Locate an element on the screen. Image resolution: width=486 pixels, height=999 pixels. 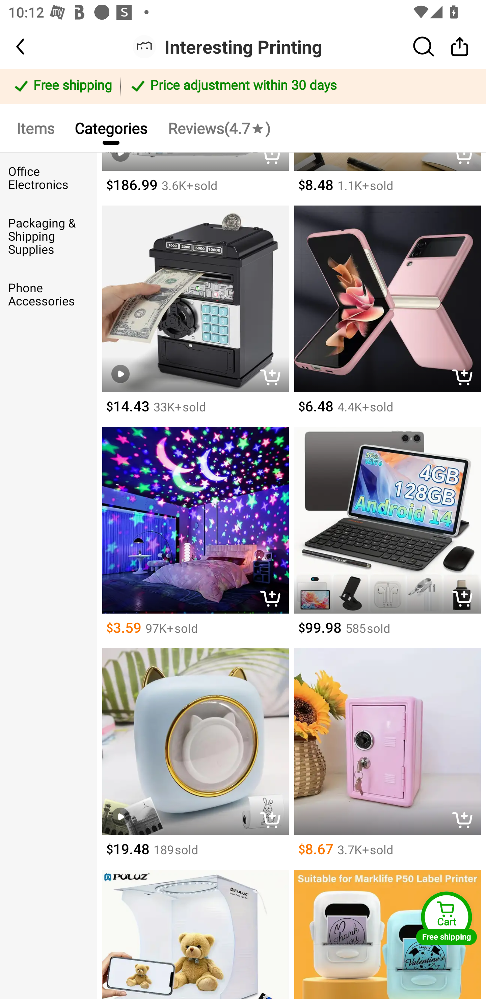
delete is located at coordinates (466, 600).